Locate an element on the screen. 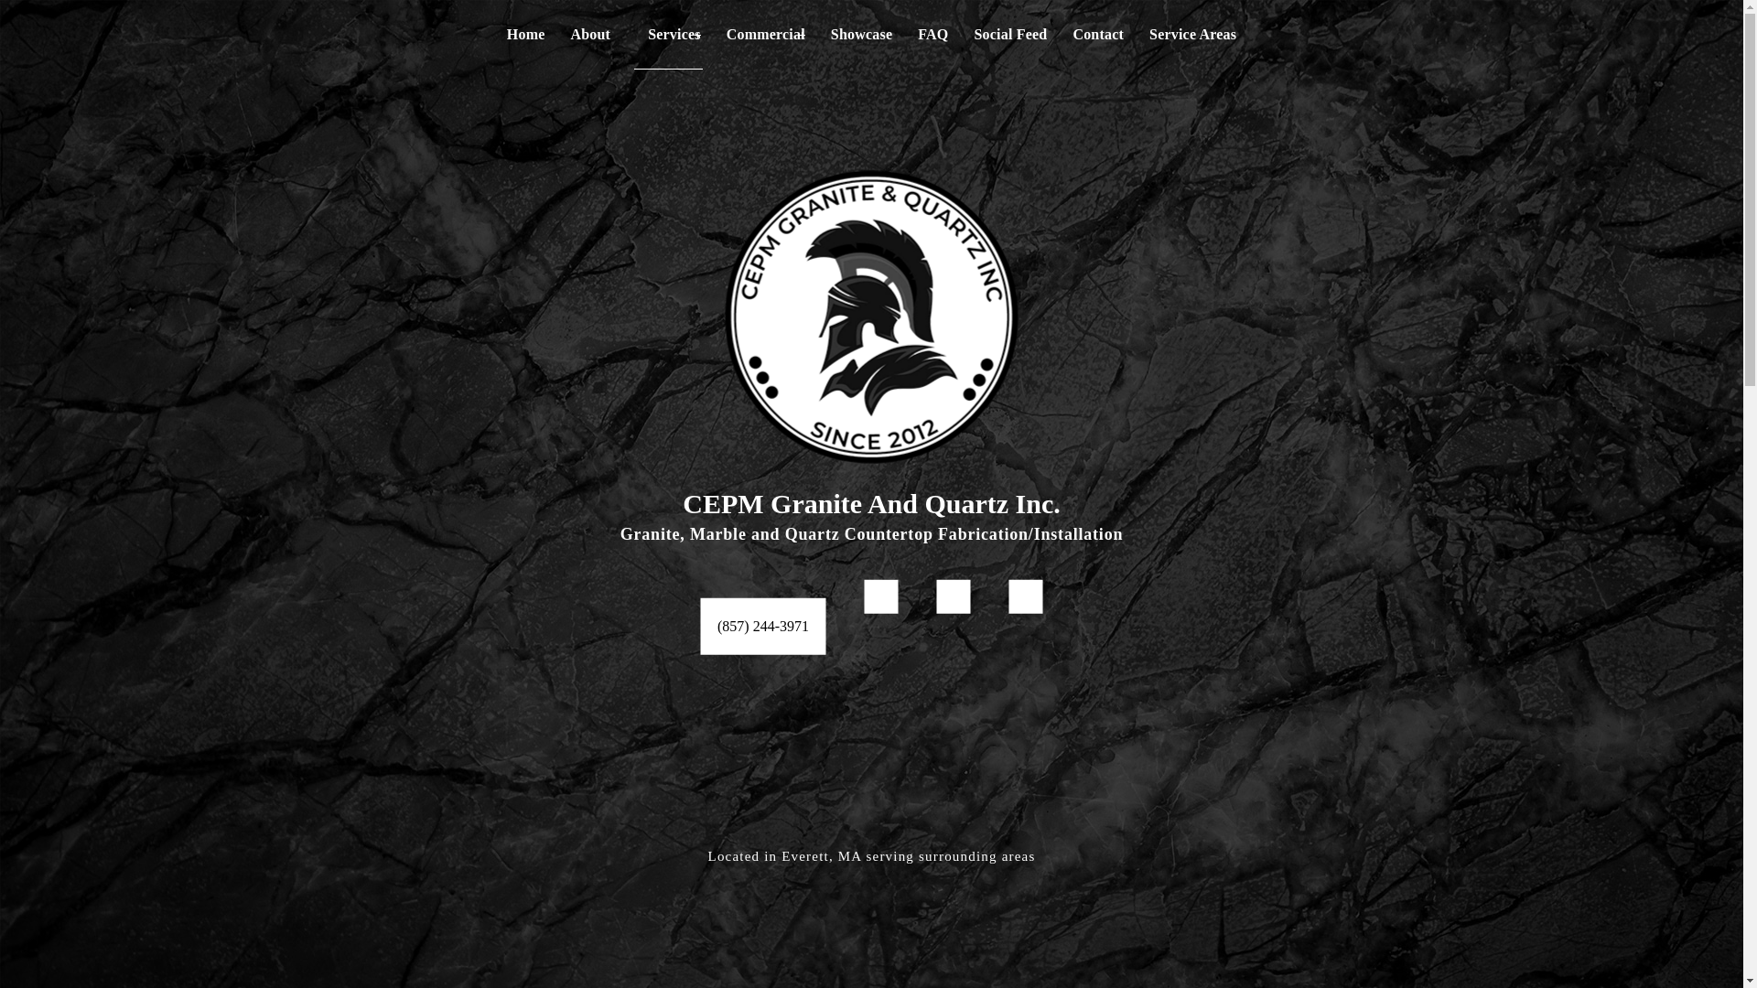 The height and width of the screenshot is (988, 1757). Social Feed is located at coordinates (1010, 34).